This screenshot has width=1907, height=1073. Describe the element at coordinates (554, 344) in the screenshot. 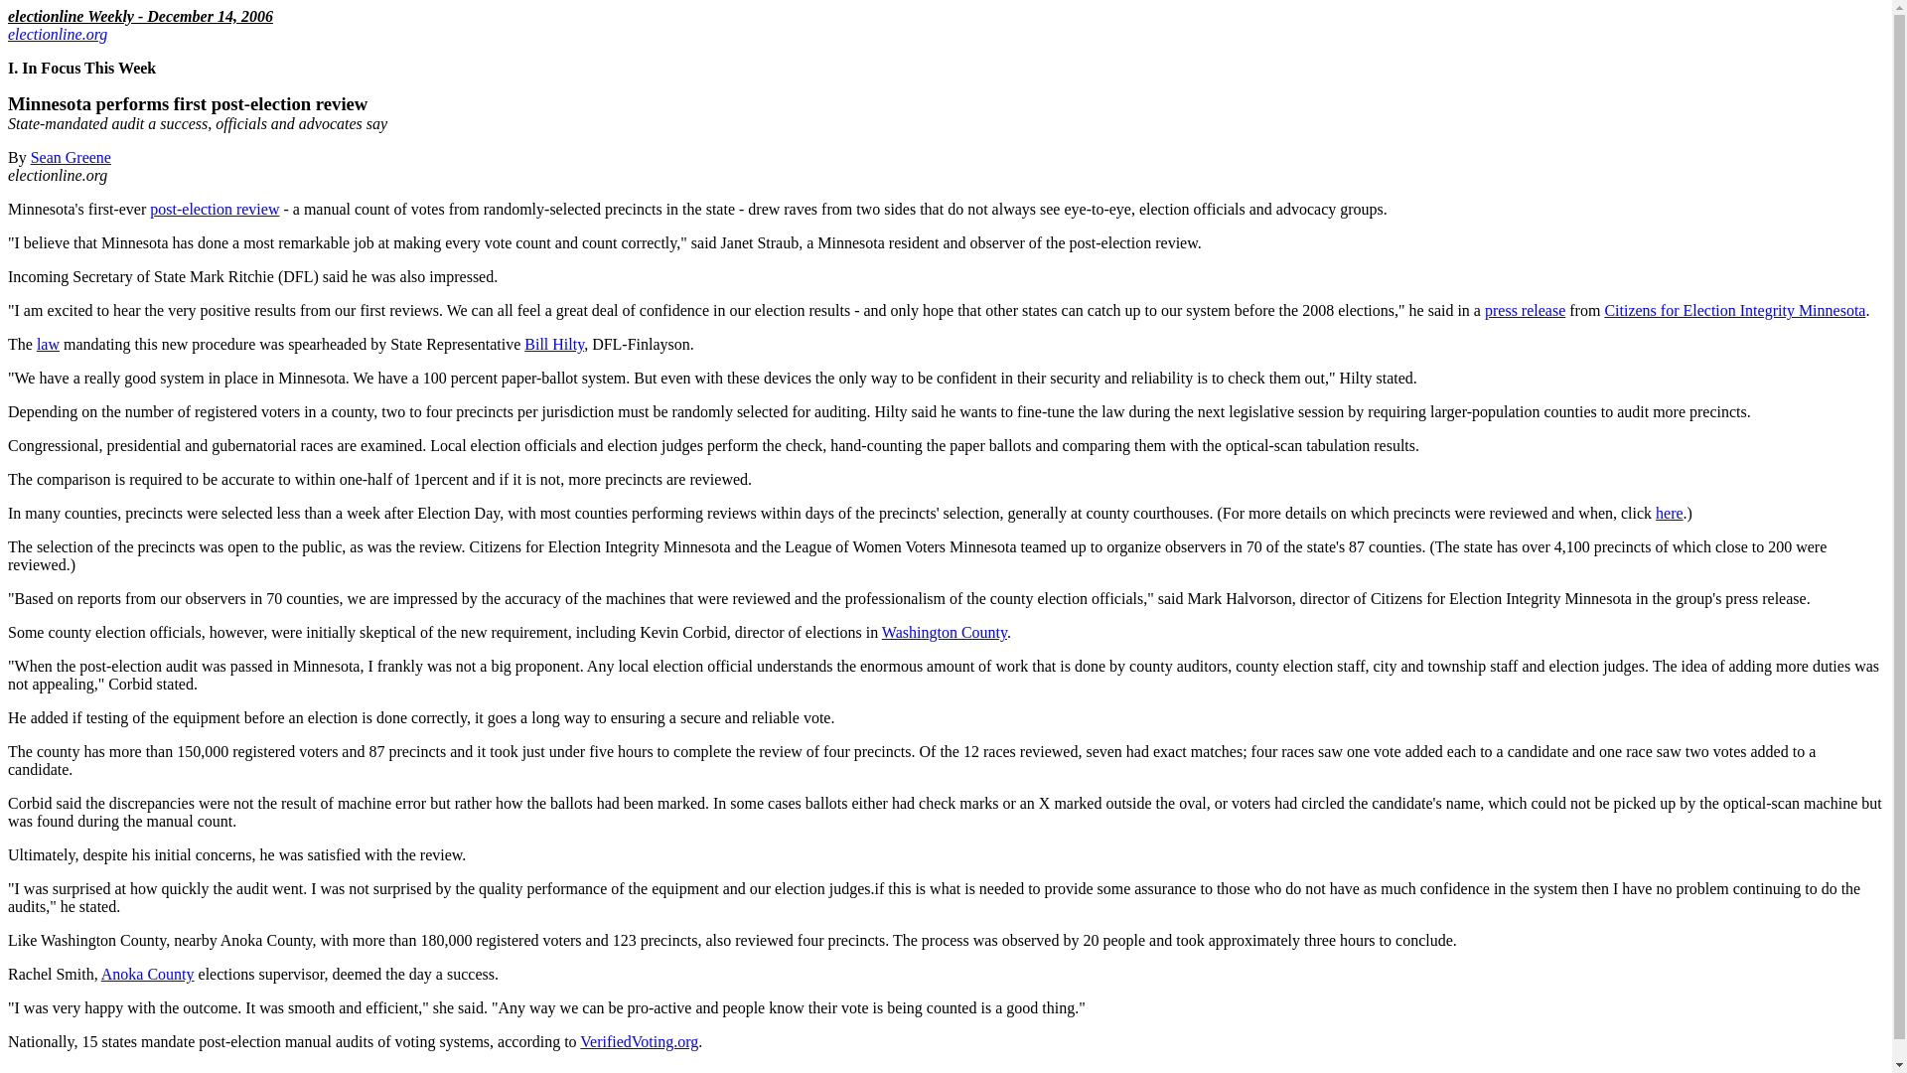

I see `Bill Hilty` at that location.